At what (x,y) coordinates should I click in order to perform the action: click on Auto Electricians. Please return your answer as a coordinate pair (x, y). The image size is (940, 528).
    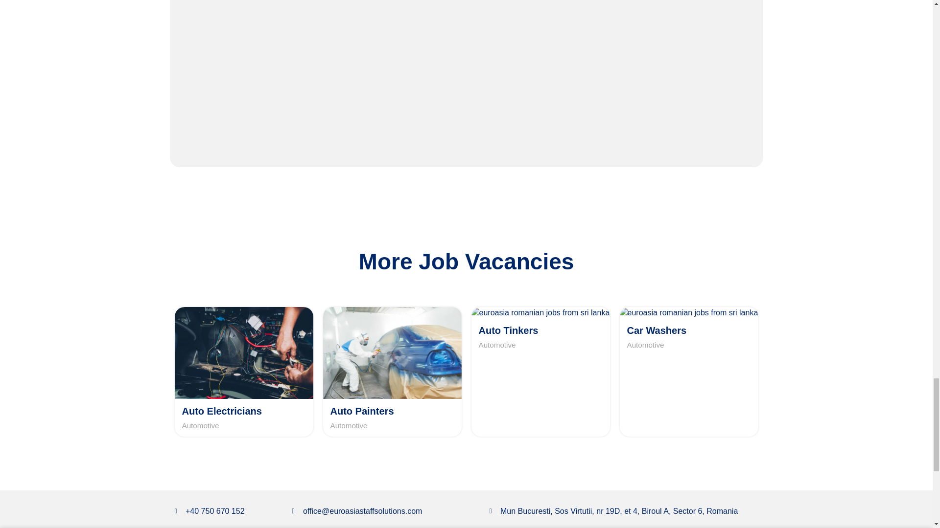
    Looking at the image, I should click on (222, 411).